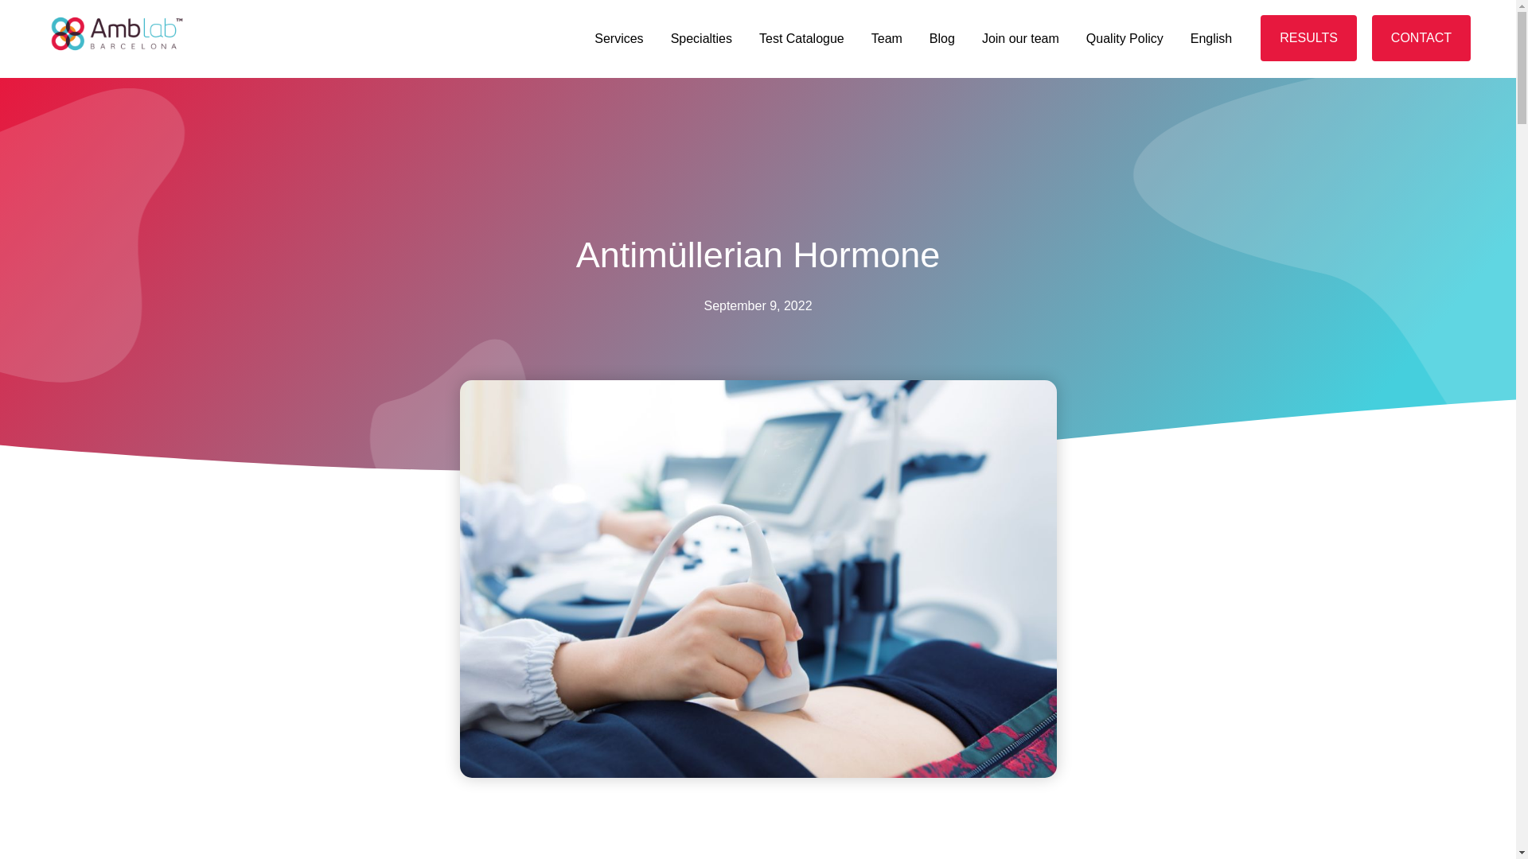 This screenshot has height=859, width=1528. I want to click on Blog, so click(942, 38).